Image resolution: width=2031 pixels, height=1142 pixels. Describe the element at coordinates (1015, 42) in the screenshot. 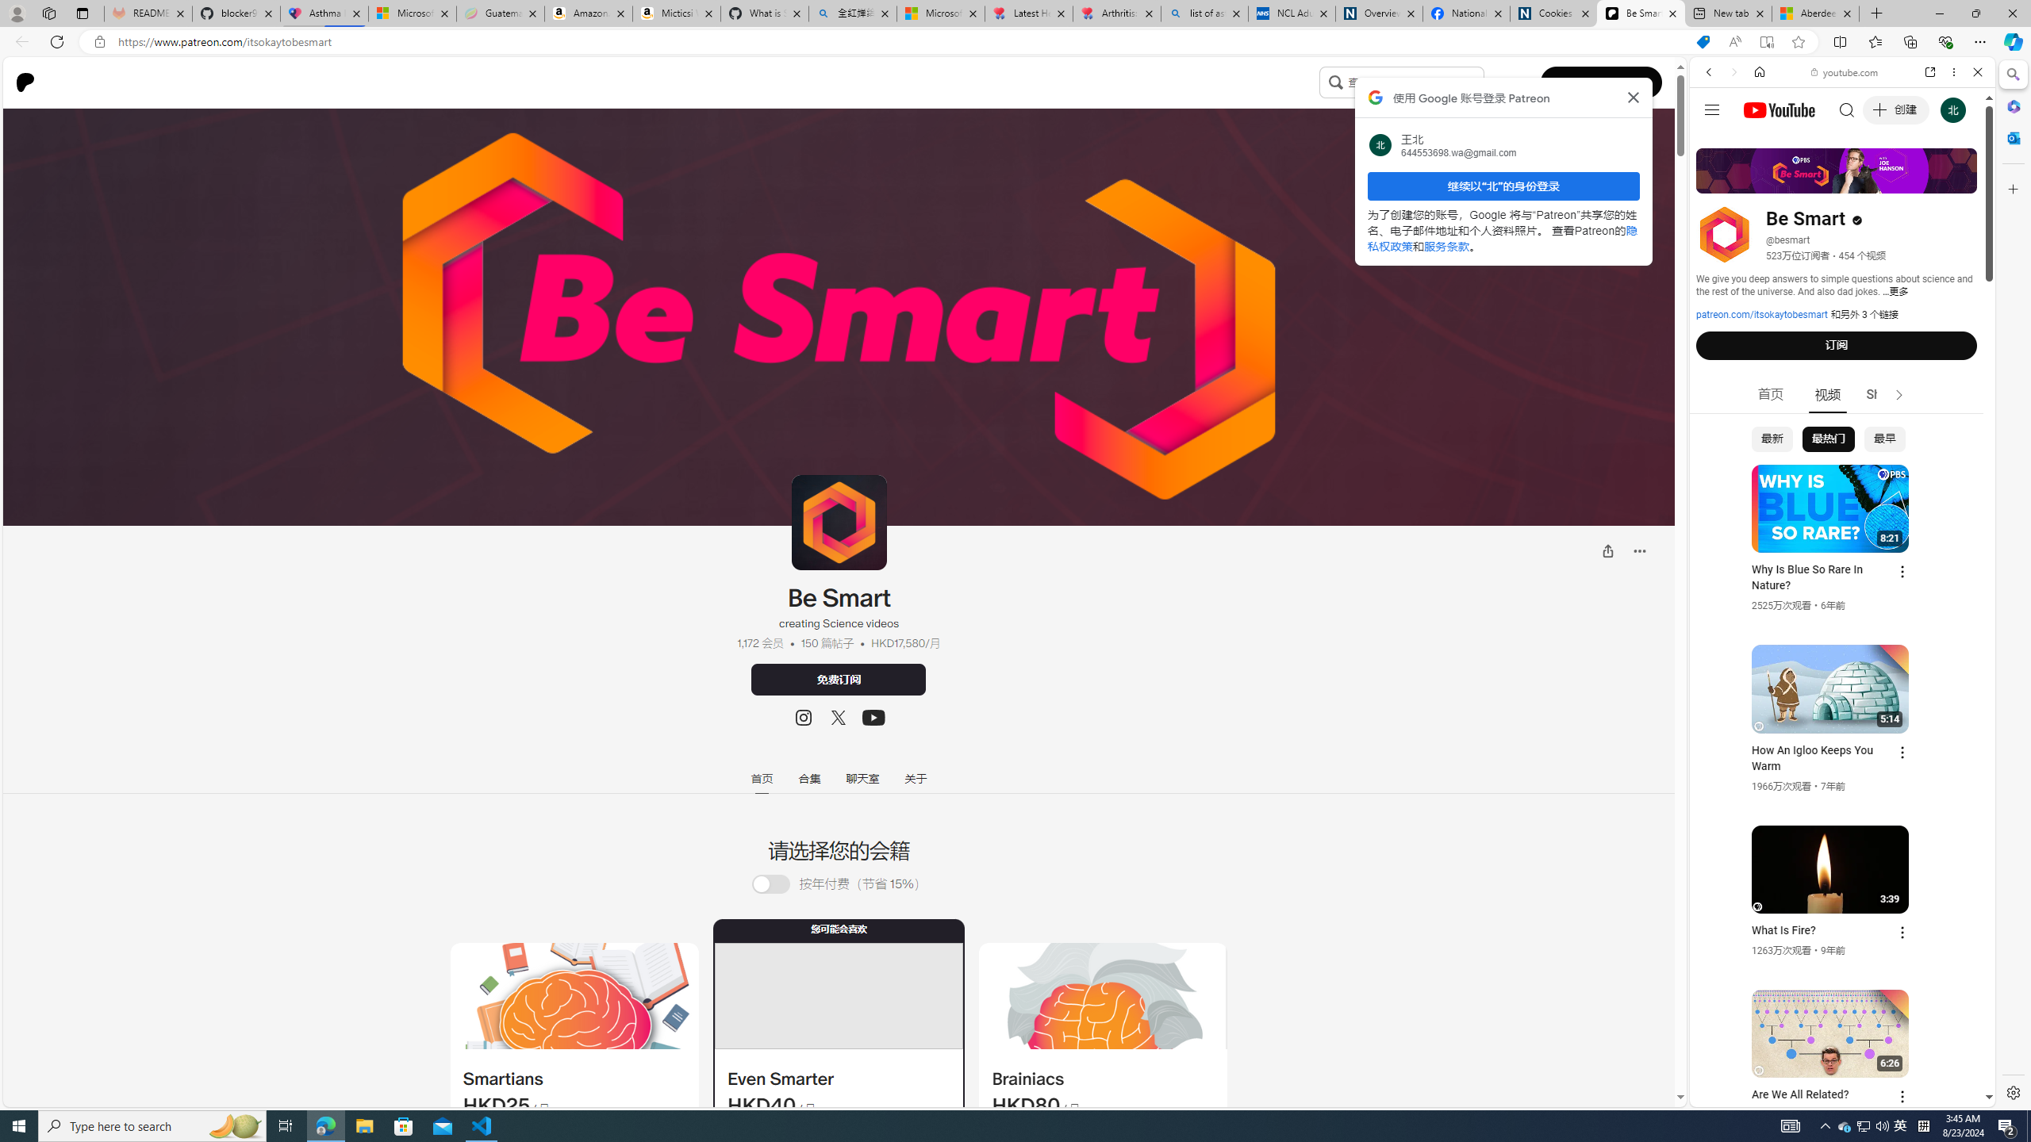

I see `App bar` at that location.